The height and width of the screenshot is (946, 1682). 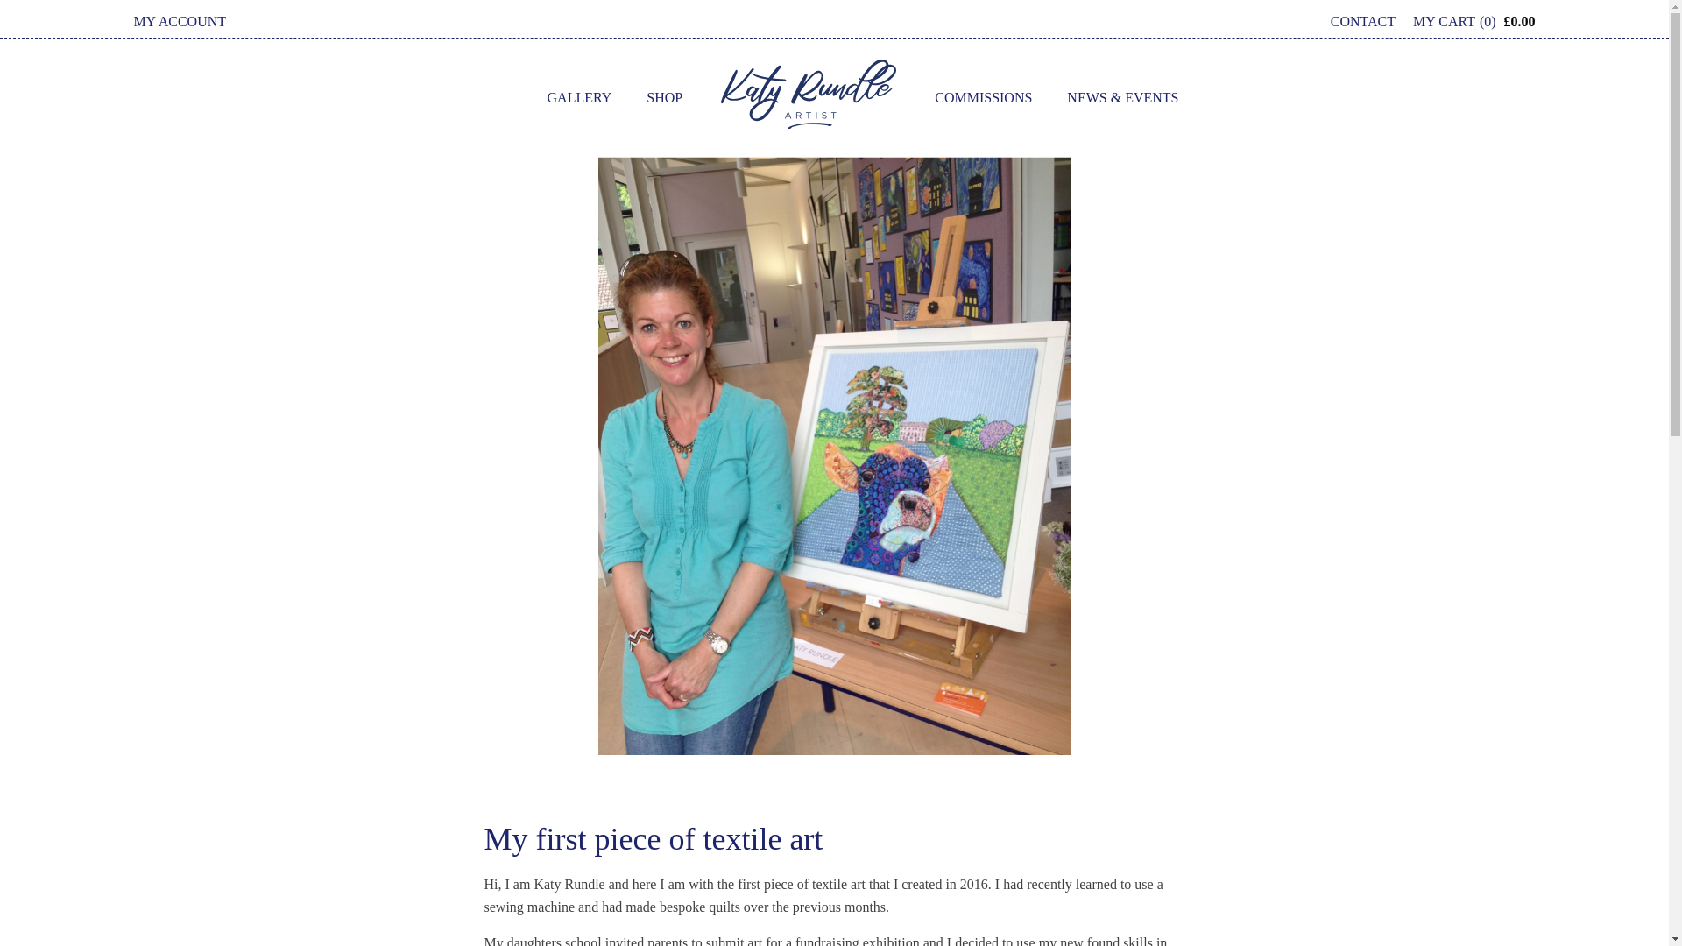 I want to click on MY ACCOUNT, so click(x=179, y=21).